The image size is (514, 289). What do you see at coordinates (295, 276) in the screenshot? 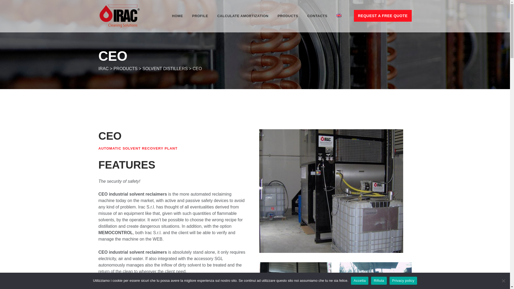
I see `DSCF0494` at bounding box center [295, 276].